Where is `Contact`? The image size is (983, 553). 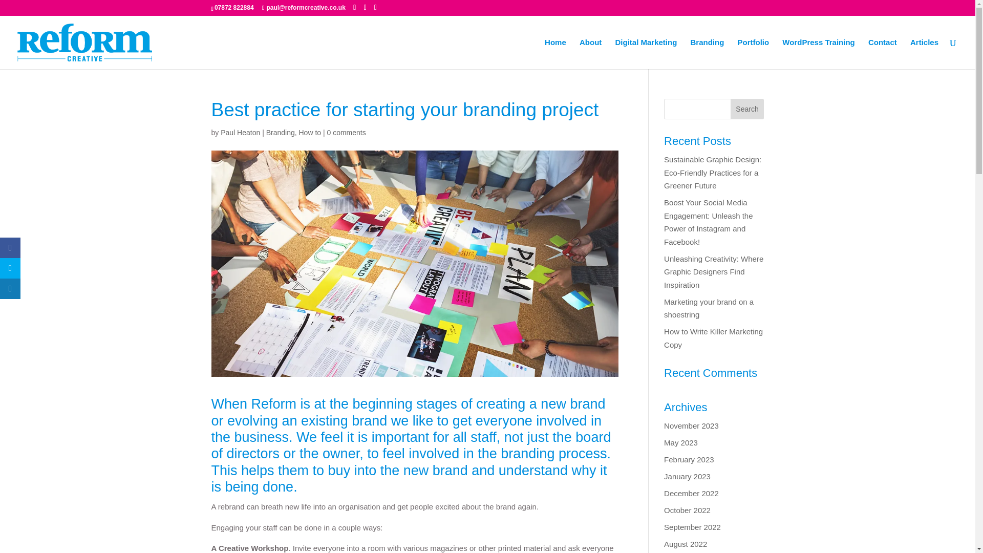 Contact is located at coordinates (882, 54).